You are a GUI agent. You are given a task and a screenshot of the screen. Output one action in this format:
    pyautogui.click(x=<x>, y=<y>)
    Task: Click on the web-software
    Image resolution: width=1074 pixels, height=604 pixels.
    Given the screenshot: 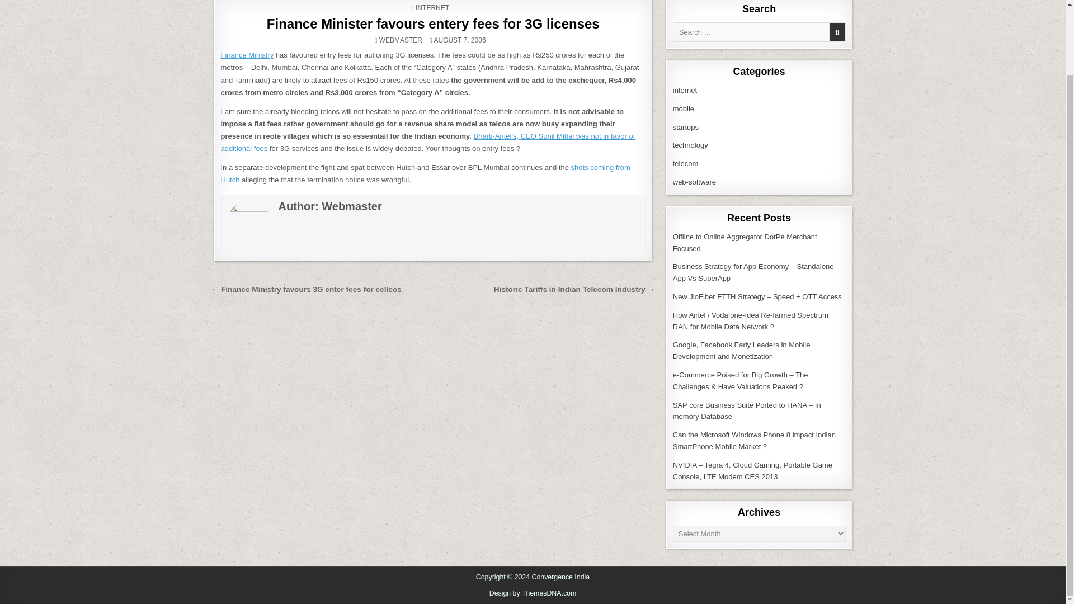 What is the action you would take?
    pyautogui.click(x=695, y=181)
    